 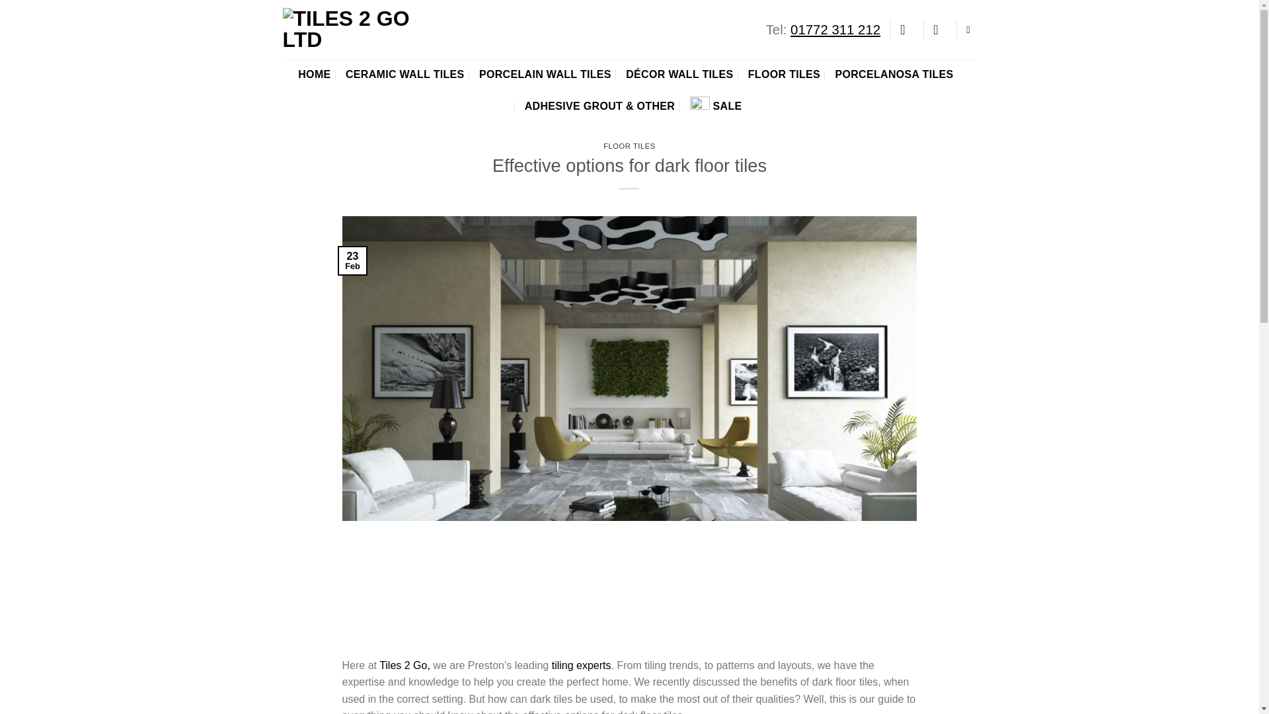 I want to click on tiling experts, so click(x=579, y=665).